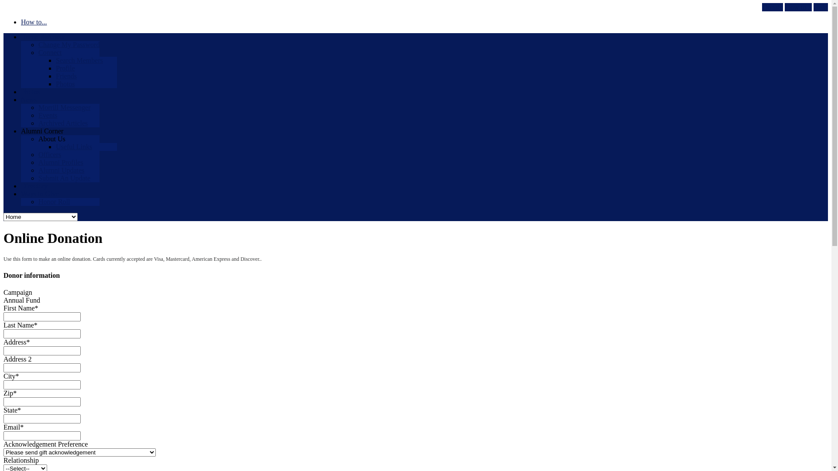  Describe the element at coordinates (65, 84) in the screenshot. I see `Photos` at that location.